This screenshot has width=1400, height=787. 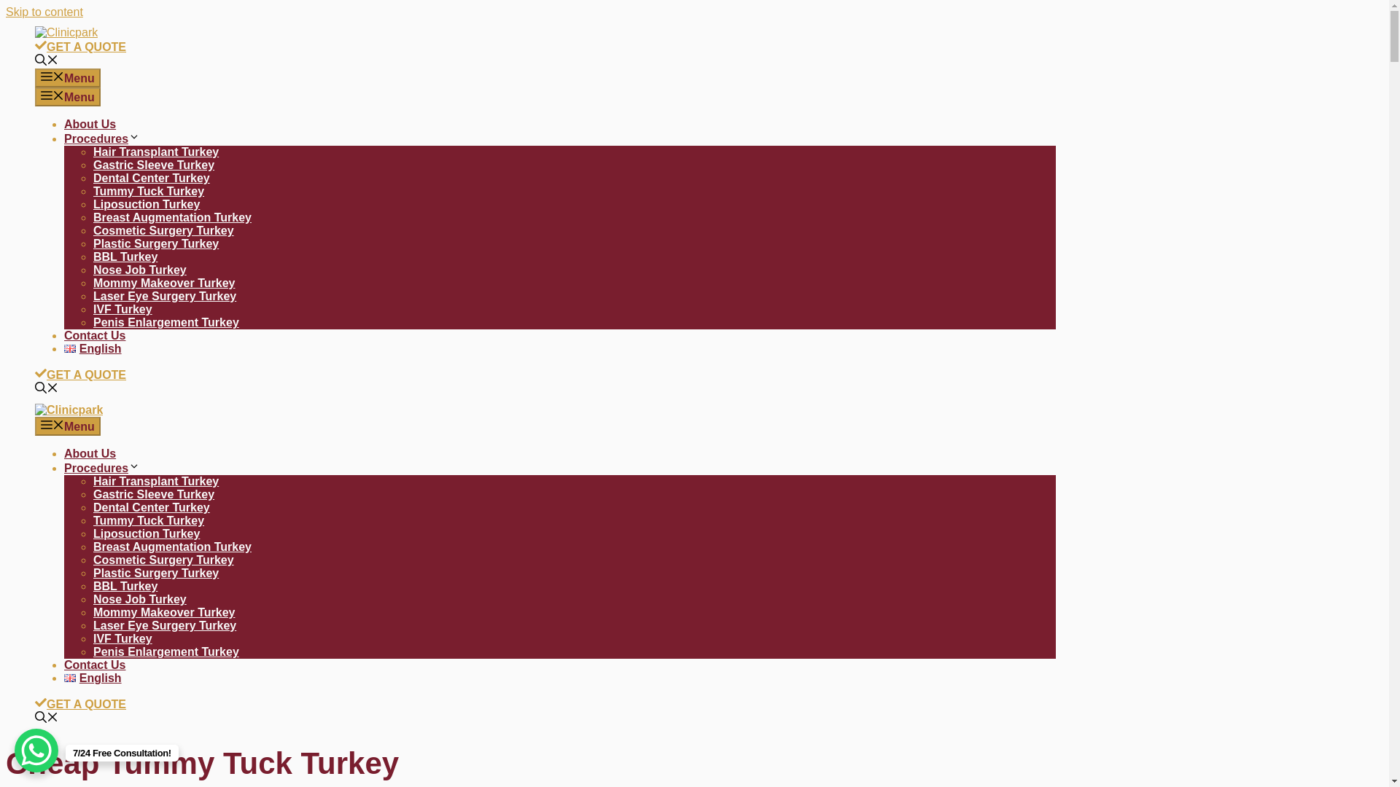 I want to click on Skip to content, so click(x=44, y=12).